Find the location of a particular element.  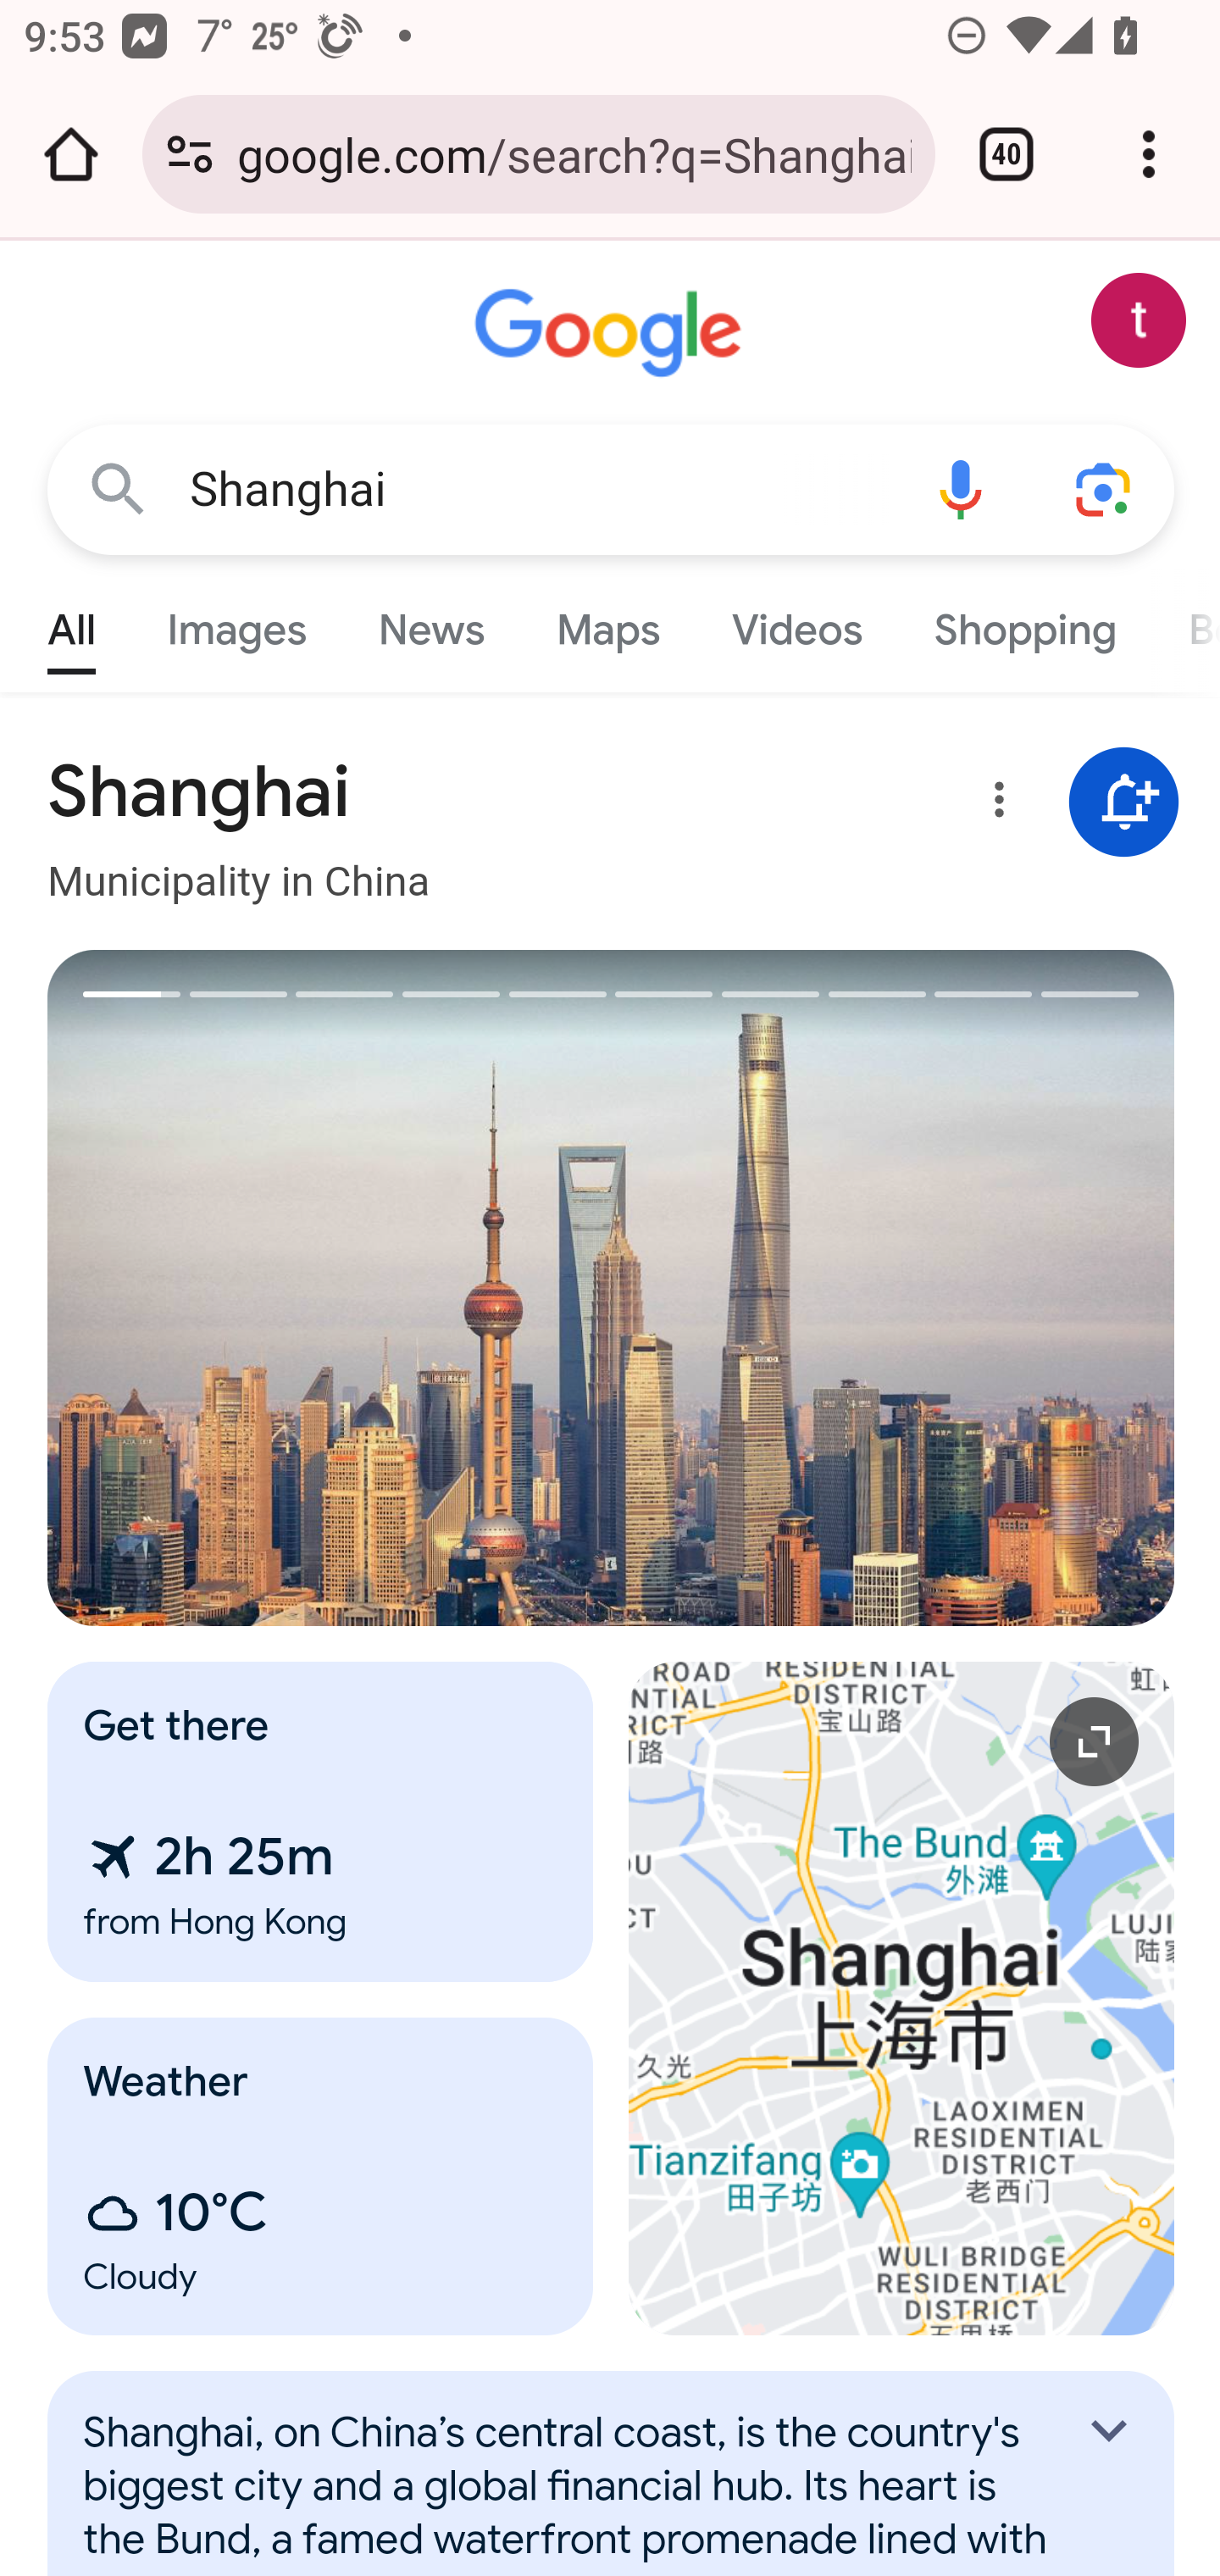

News is located at coordinates (430, 622).